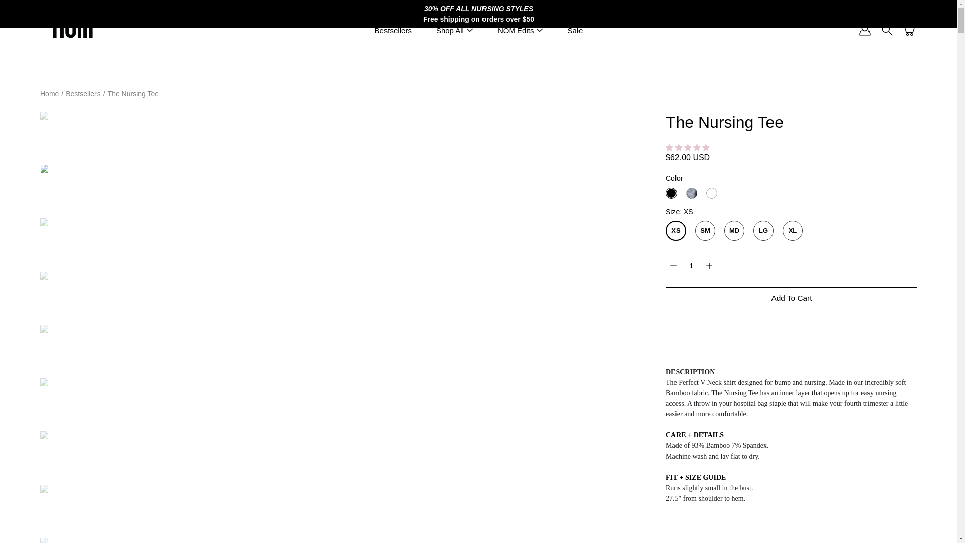  I want to click on Heather Grey, so click(692, 193).